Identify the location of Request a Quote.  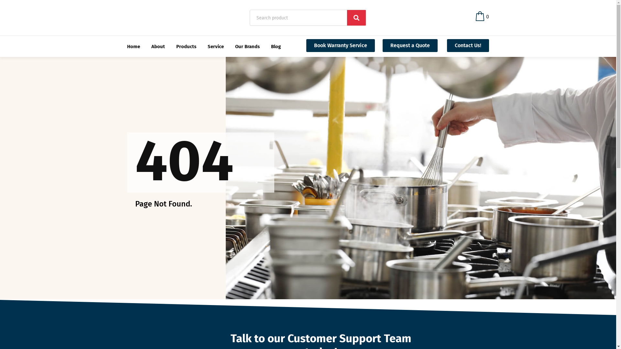
(410, 46).